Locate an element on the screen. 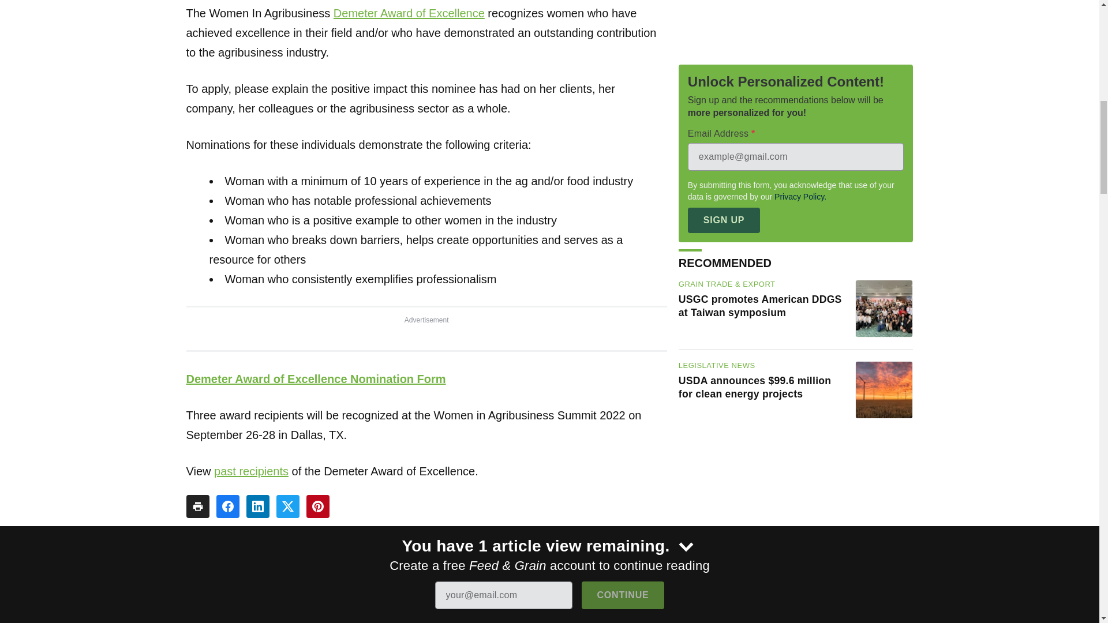 The width and height of the screenshot is (1108, 623). Share To pinterest is located at coordinates (317, 506).